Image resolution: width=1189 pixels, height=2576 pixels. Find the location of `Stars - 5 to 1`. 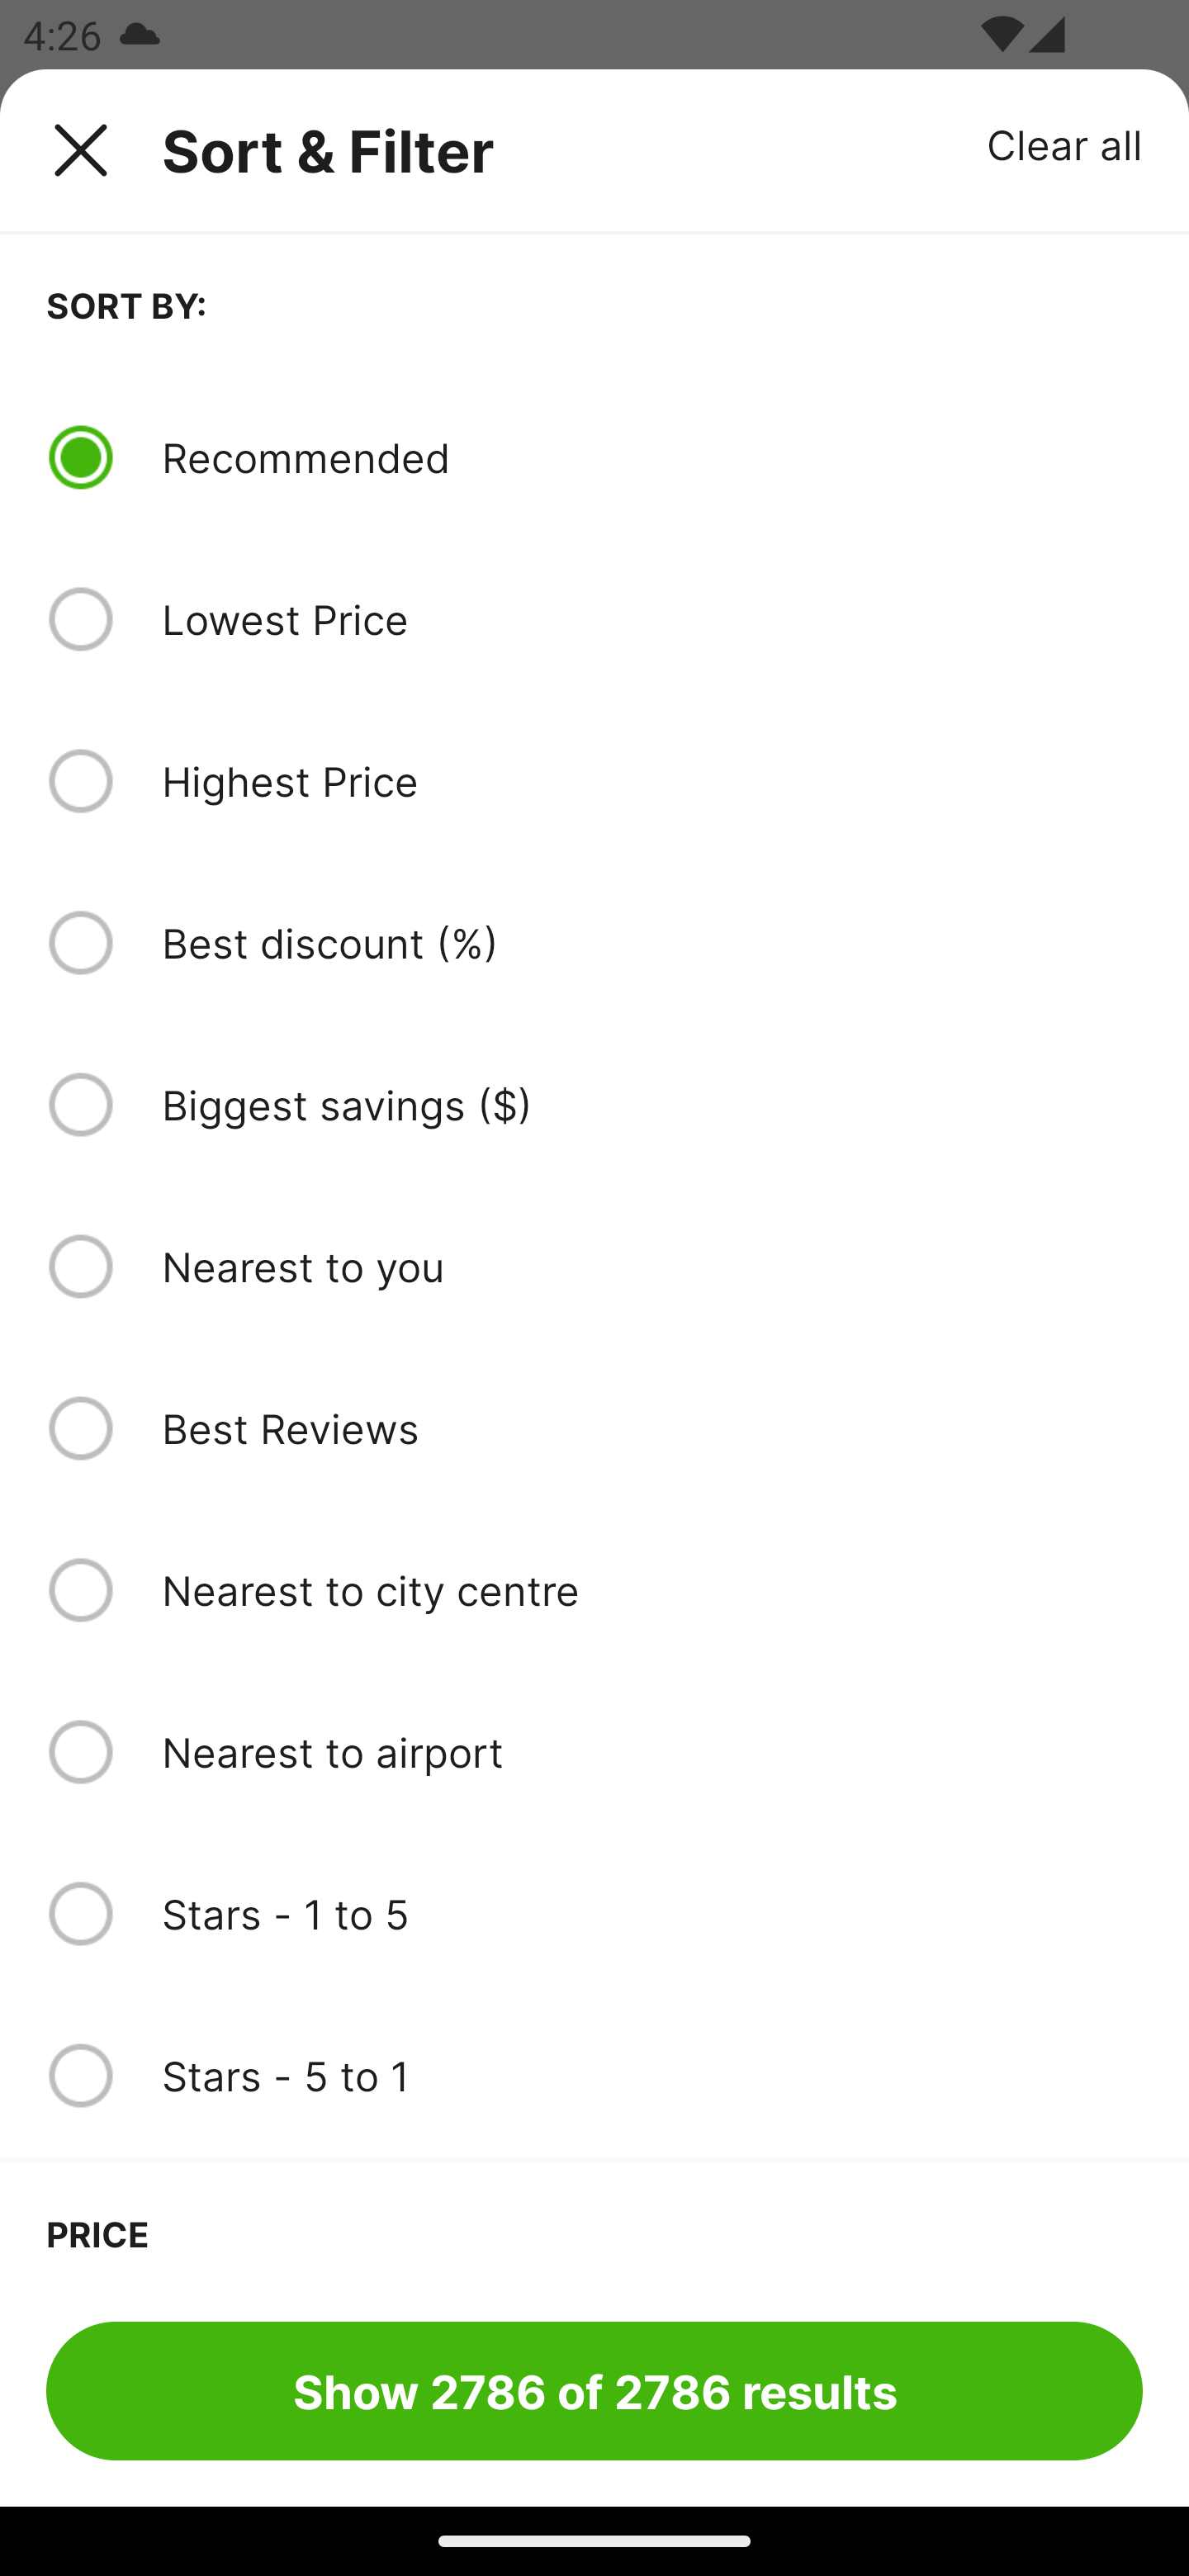

Stars - 5 to 1 is located at coordinates (651, 2076).